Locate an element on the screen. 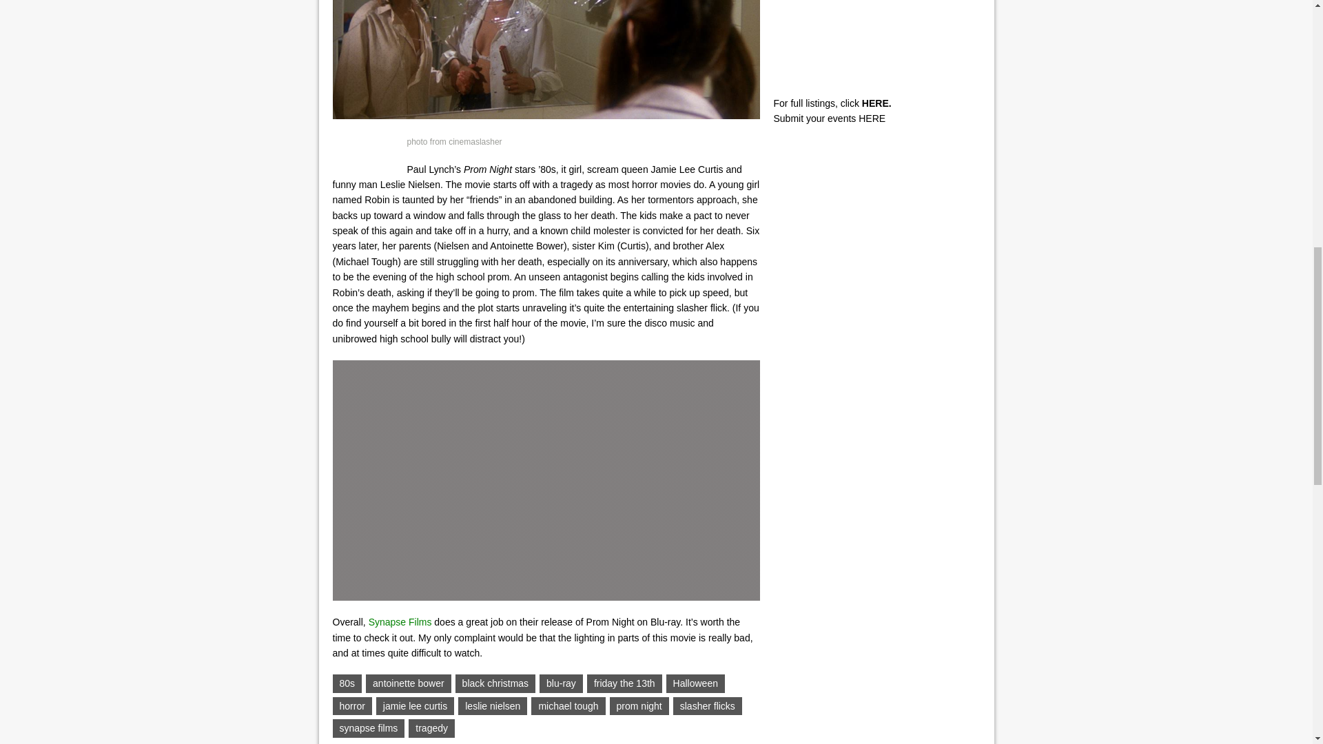 This screenshot has height=744, width=1323. Halloween is located at coordinates (696, 683).